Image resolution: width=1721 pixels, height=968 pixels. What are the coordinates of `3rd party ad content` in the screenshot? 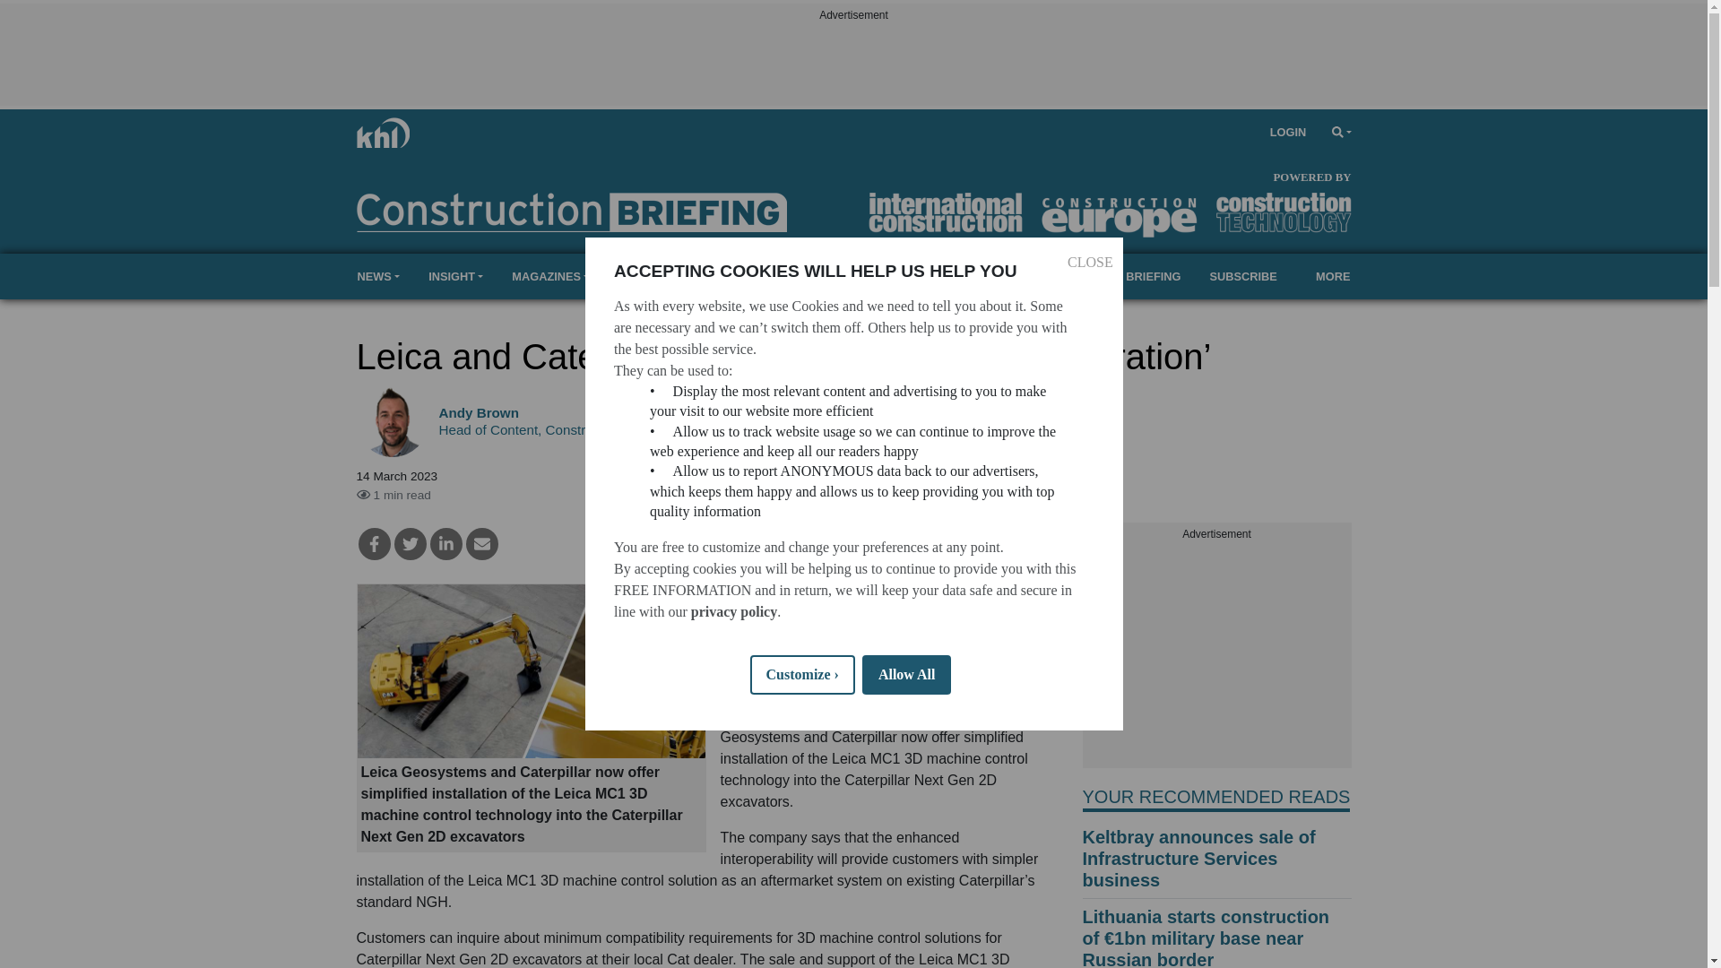 It's located at (852, 65).